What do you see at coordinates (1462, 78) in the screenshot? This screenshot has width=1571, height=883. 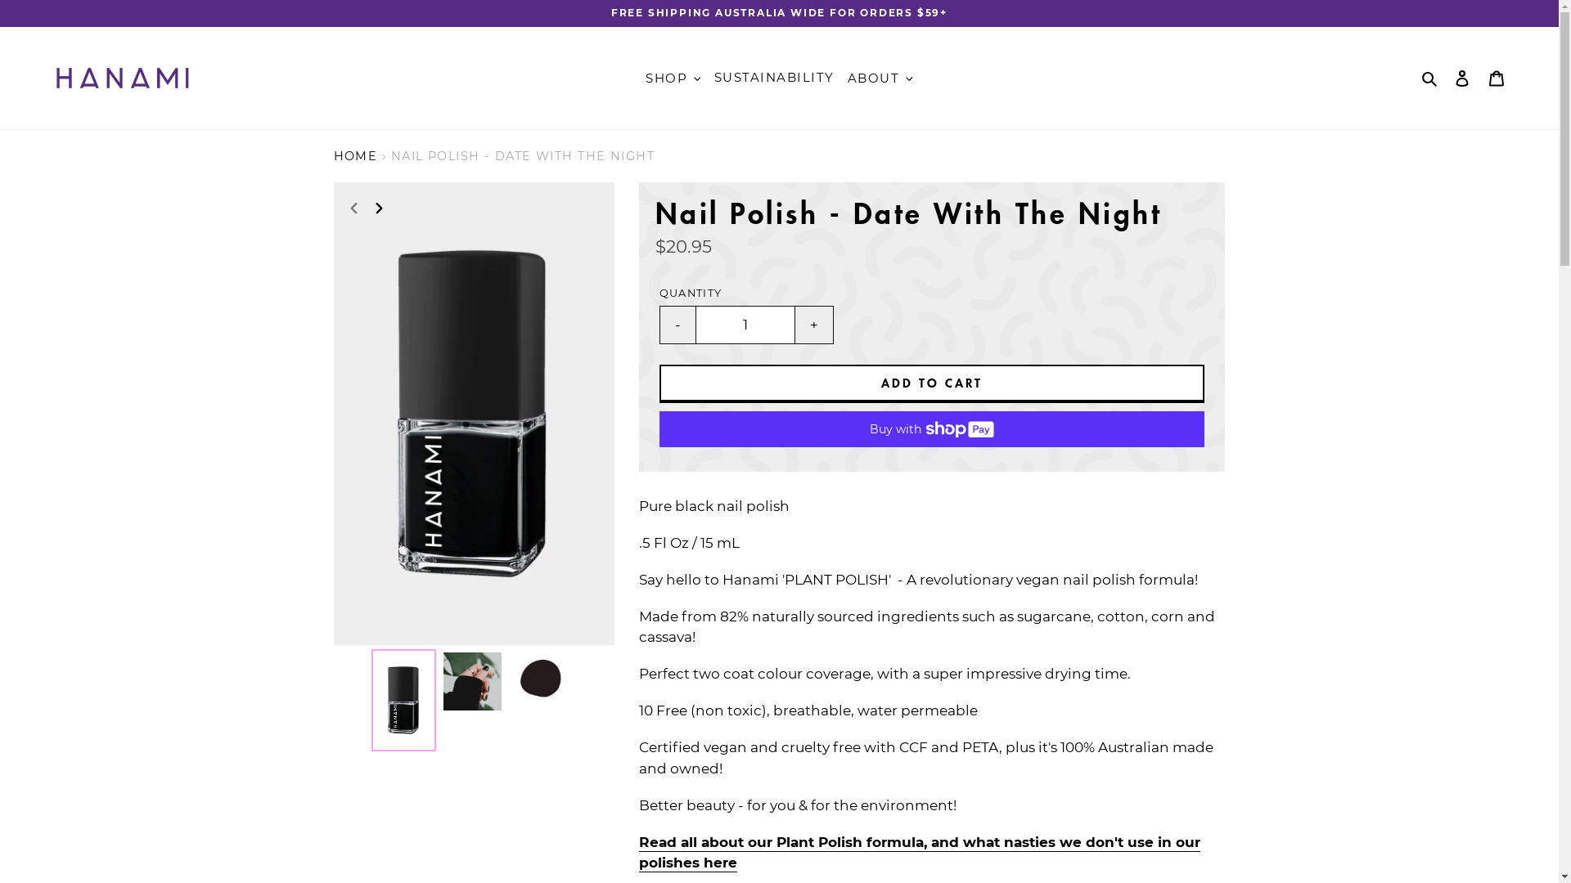 I see `Log in` at bounding box center [1462, 78].